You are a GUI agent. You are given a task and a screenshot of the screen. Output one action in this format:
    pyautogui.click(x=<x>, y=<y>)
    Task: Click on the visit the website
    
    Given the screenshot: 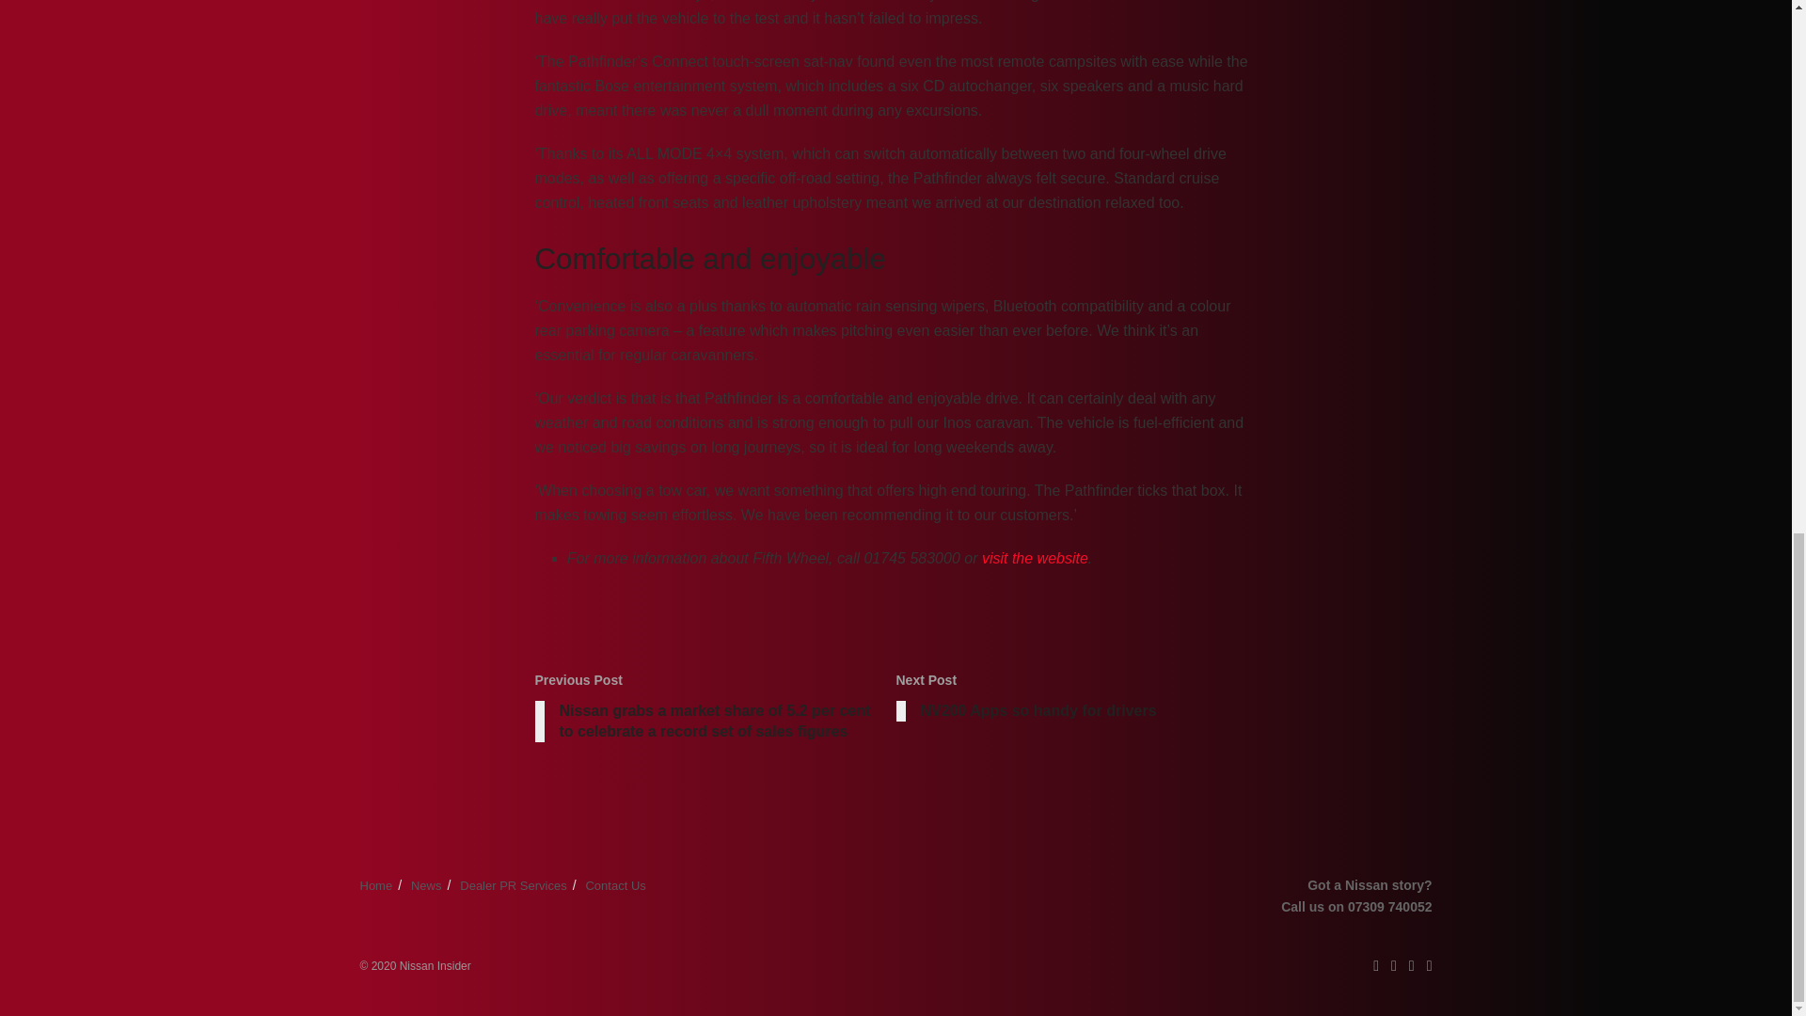 What is the action you would take?
    pyautogui.click(x=1076, y=700)
    